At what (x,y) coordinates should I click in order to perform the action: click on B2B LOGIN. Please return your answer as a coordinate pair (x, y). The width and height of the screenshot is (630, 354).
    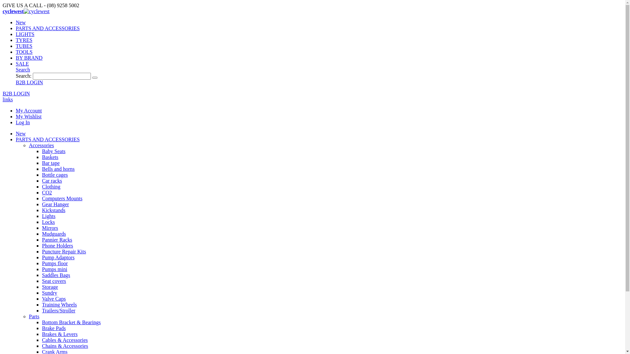
    Looking at the image, I should click on (30, 83).